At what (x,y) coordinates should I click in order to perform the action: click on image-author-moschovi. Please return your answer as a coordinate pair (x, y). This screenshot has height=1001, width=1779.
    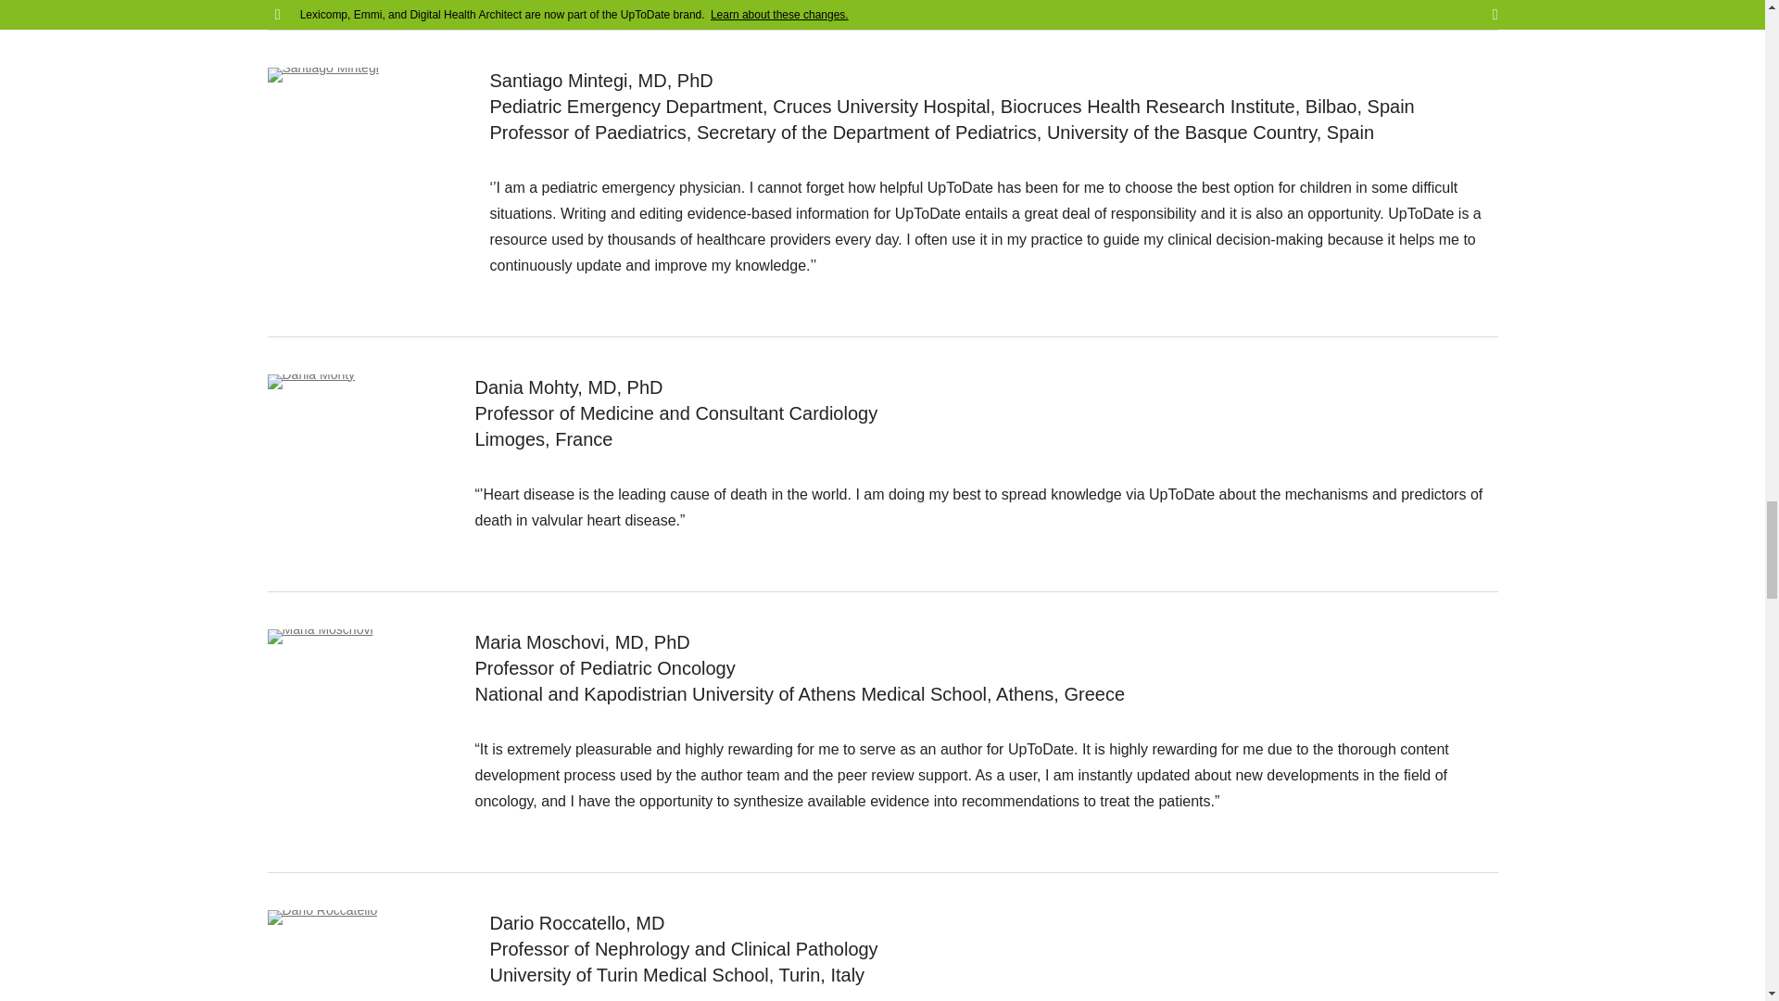
    Looking at the image, I should click on (319, 637).